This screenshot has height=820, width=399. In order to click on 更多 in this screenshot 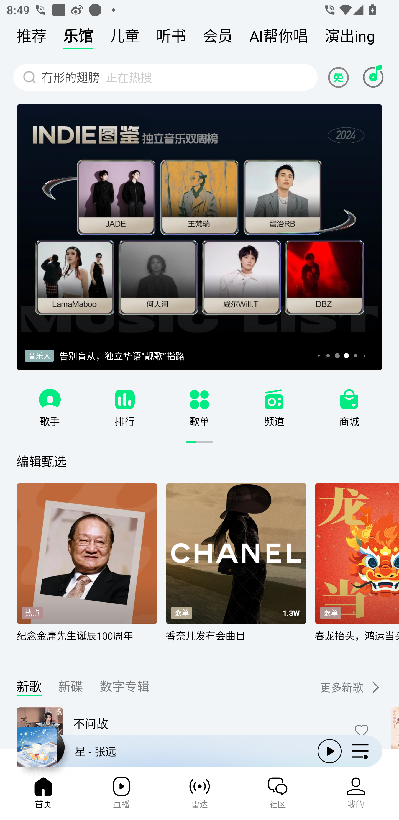, I will do `click(375, 687)`.